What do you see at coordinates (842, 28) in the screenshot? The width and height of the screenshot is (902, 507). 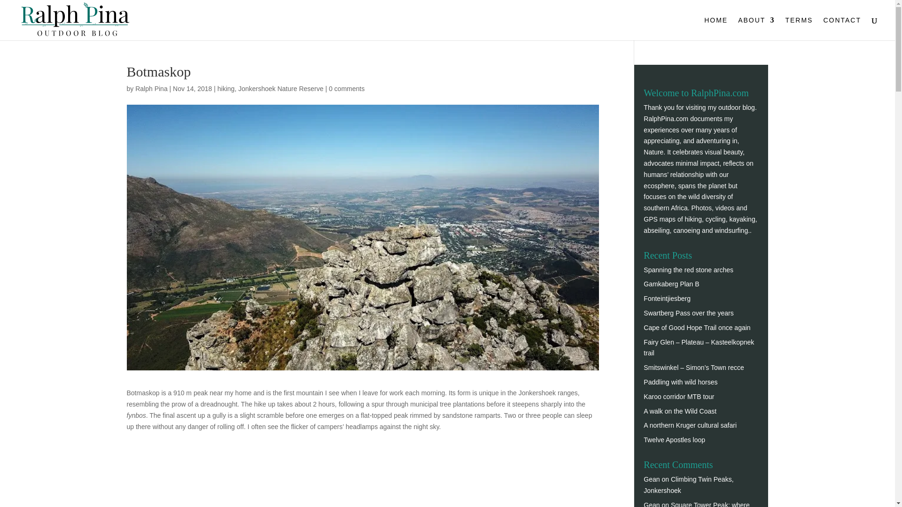 I see `CONTACT` at bounding box center [842, 28].